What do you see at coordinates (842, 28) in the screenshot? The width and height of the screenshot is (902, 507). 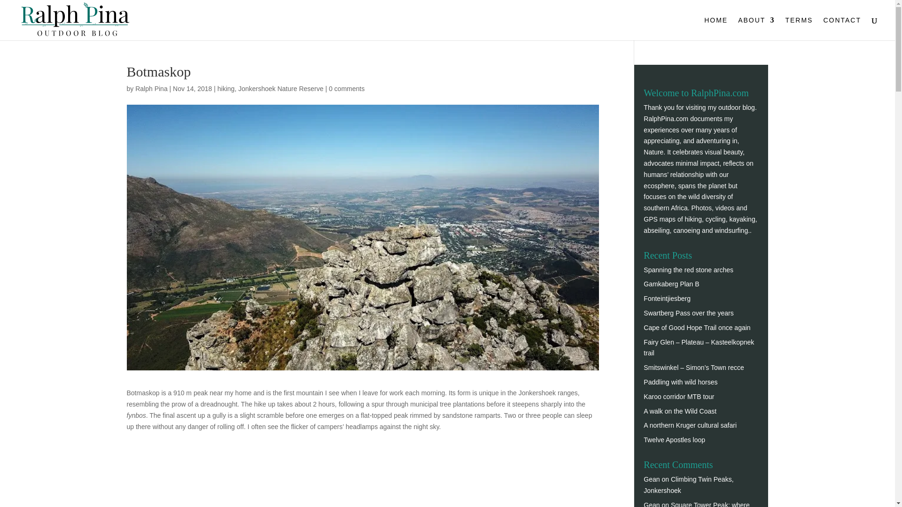 I see `CONTACT` at bounding box center [842, 28].